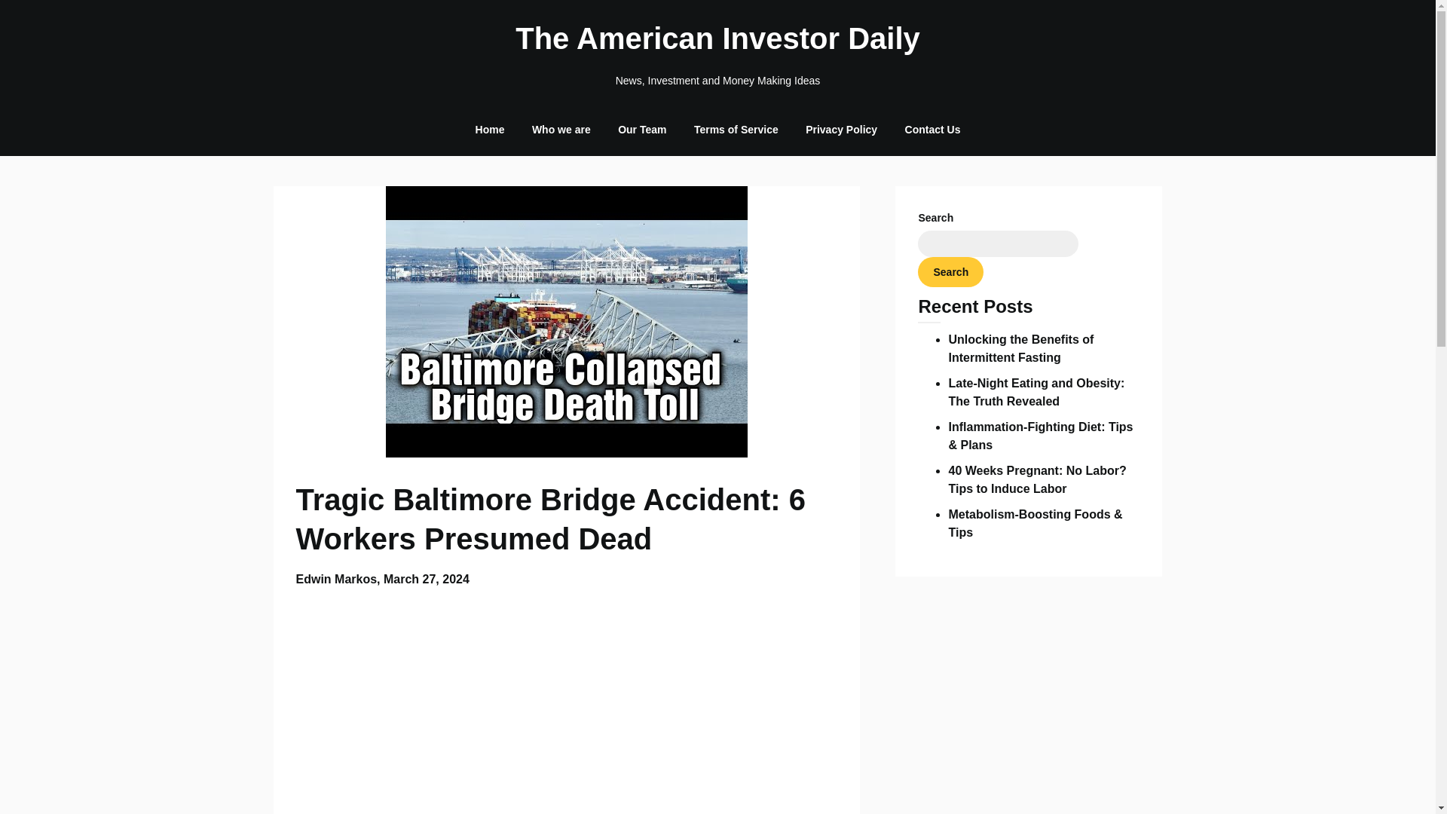  Describe the element at coordinates (642, 130) in the screenshot. I see `Our Team` at that location.